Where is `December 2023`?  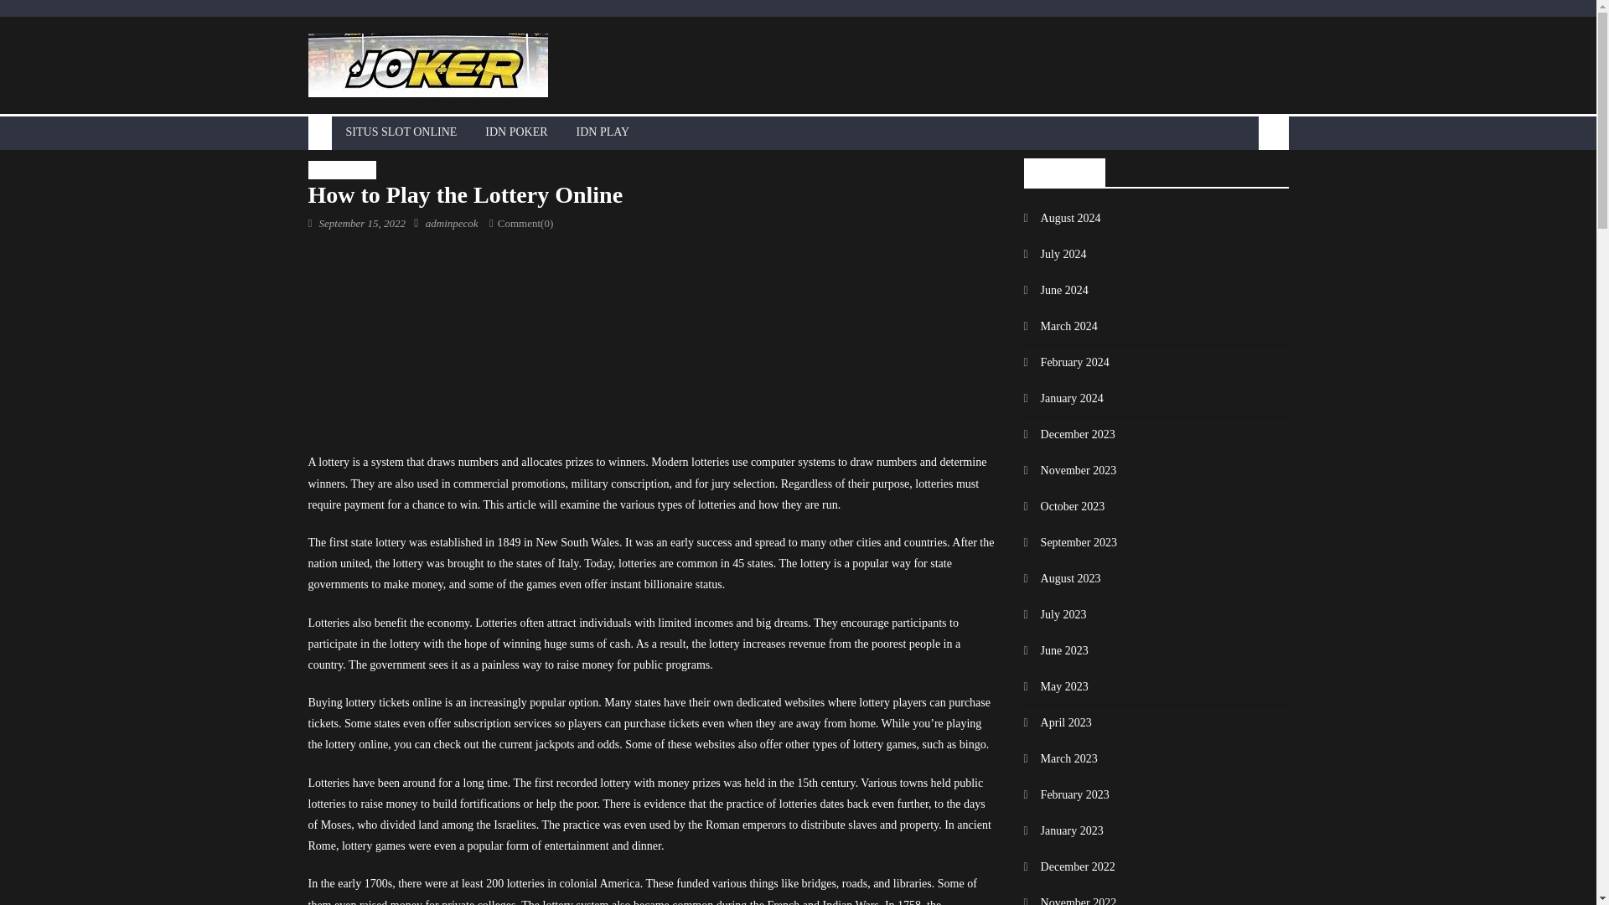 December 2023 is located at coordinates (1069, 434).